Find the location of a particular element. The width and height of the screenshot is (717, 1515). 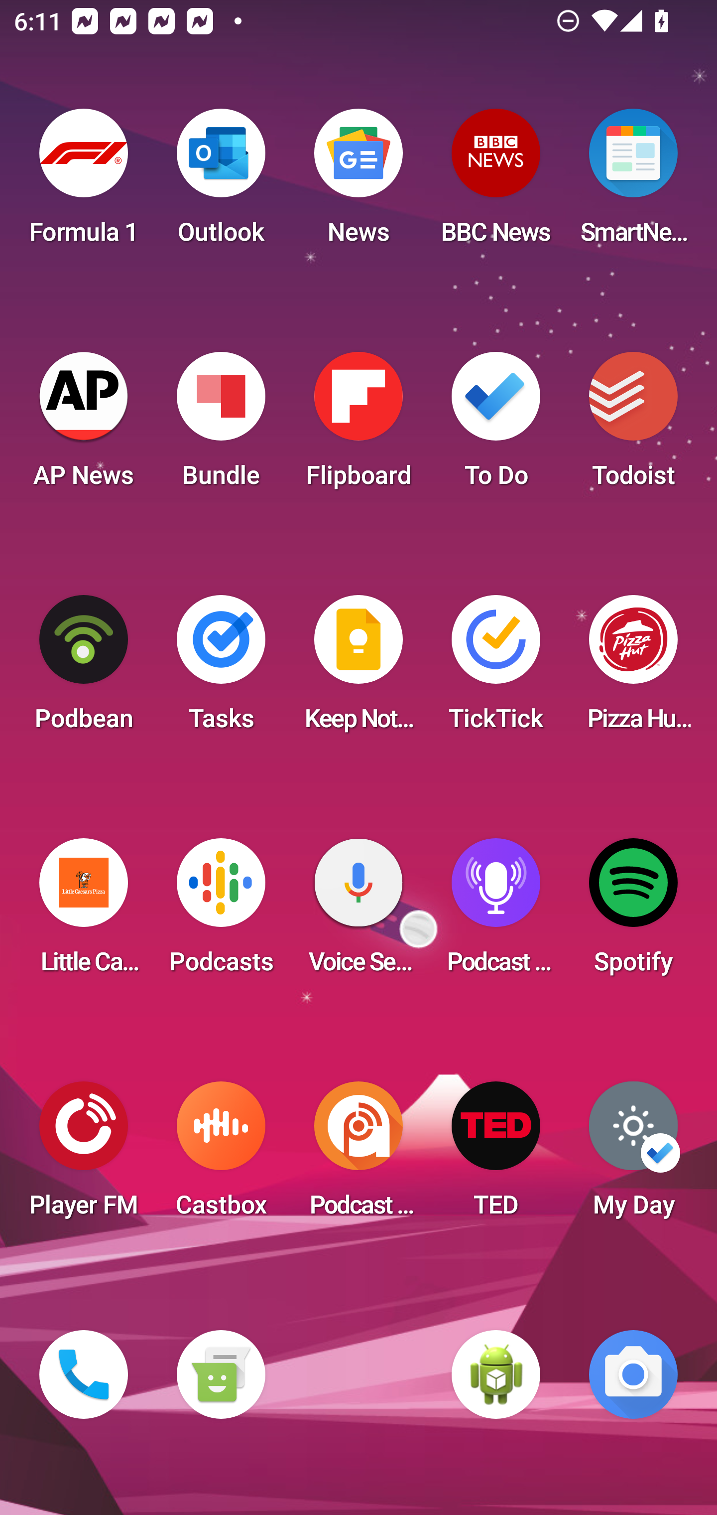

My Day is located at coordinates (633, 1155).